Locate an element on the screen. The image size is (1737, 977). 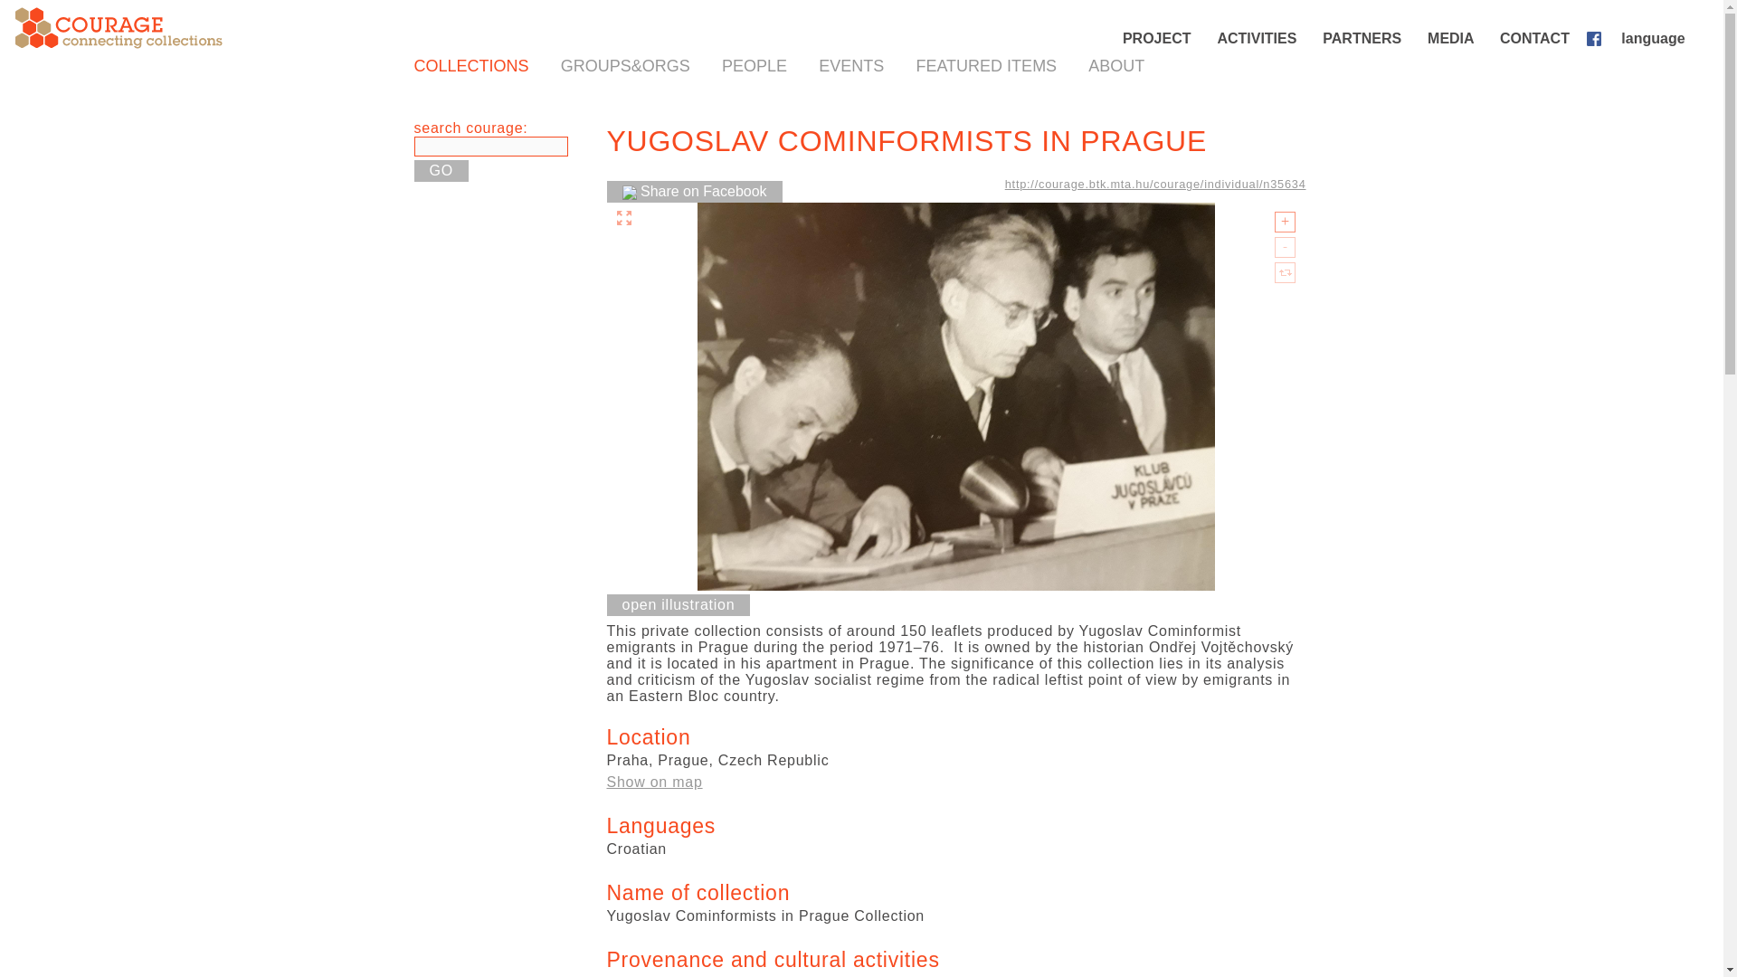
language  is located at coordinates (1655, 38).